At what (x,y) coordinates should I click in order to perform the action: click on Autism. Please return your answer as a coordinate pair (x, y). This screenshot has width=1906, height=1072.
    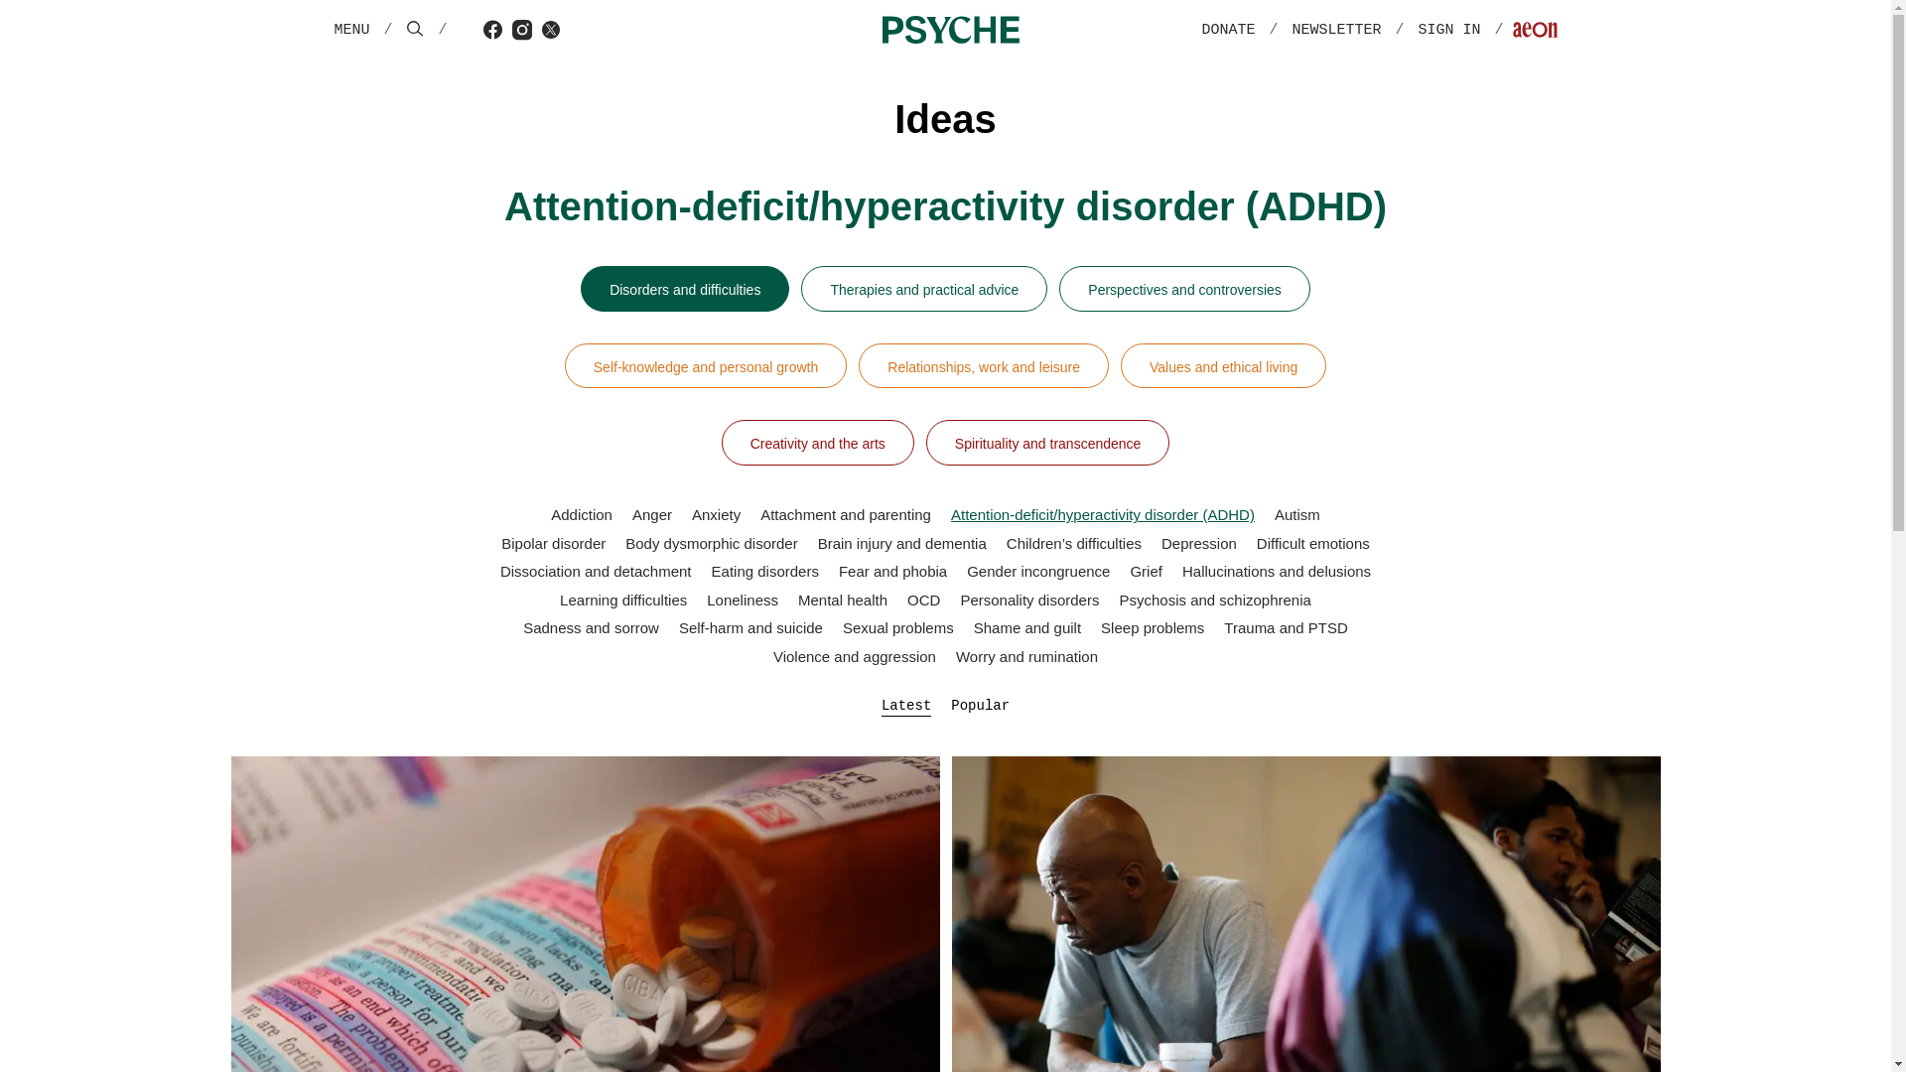
    Looking at the image, I should click on (1297, 514).